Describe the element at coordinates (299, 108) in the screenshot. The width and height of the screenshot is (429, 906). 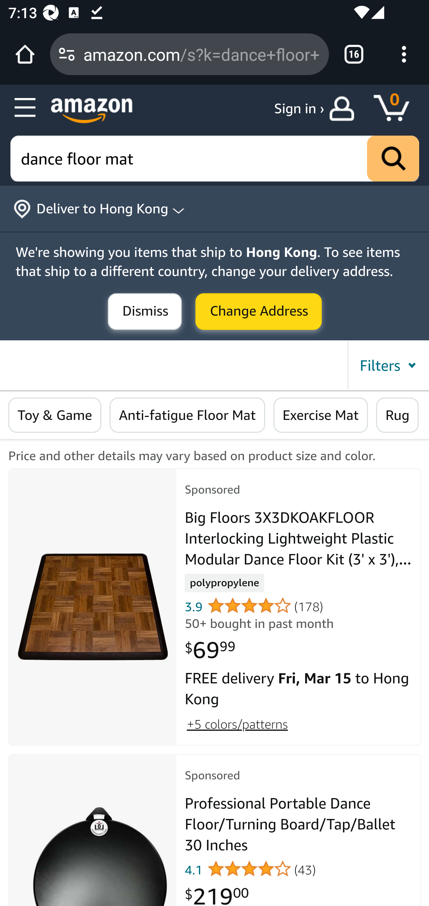
I see `Sign in ›` at that location.